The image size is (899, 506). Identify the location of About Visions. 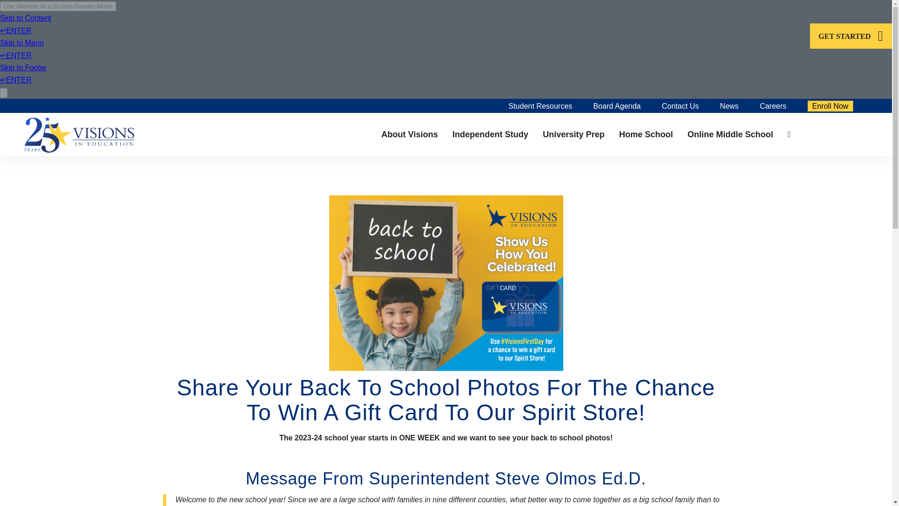
(410, 134).